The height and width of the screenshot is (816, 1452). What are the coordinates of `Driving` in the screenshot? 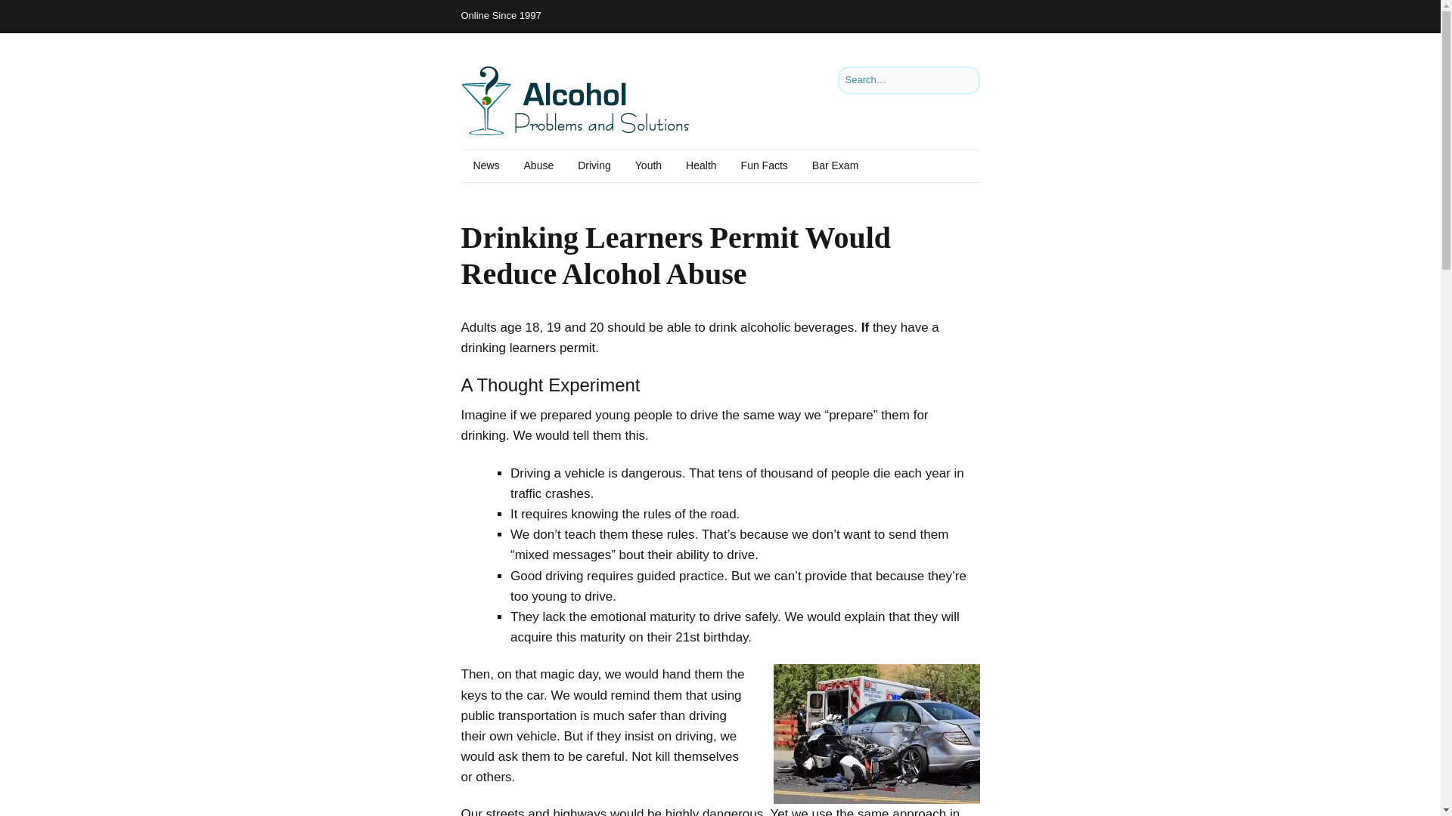 It's located at (594, 165).